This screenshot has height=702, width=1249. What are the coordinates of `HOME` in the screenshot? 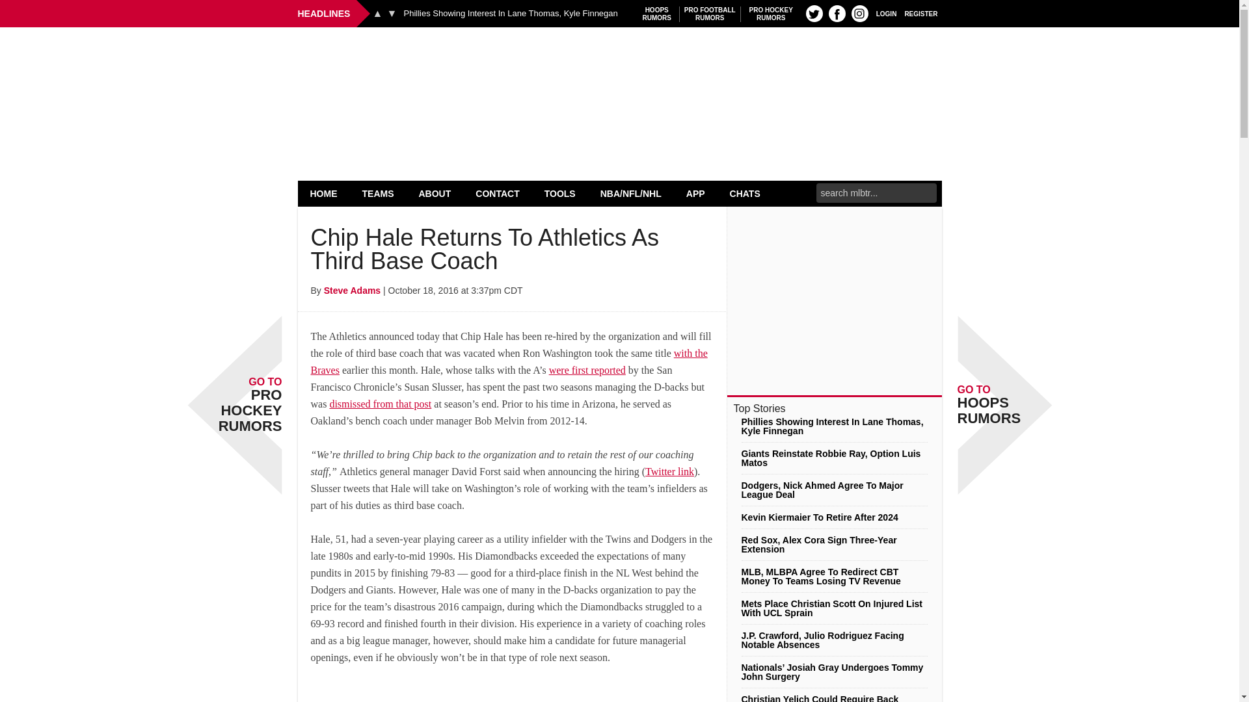 It's located at (860, 13).